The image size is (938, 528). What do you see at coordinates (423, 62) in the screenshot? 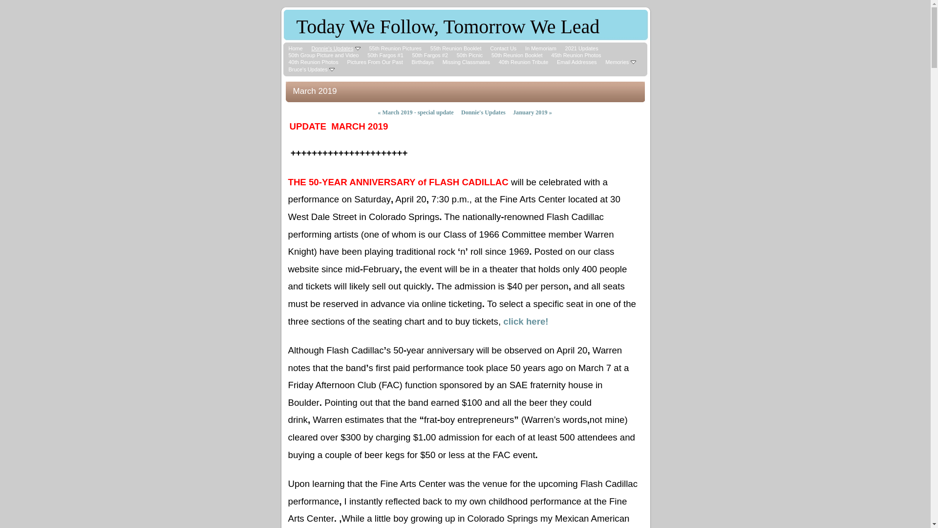
I see `Birthdays` at bounding box center [423, 62].